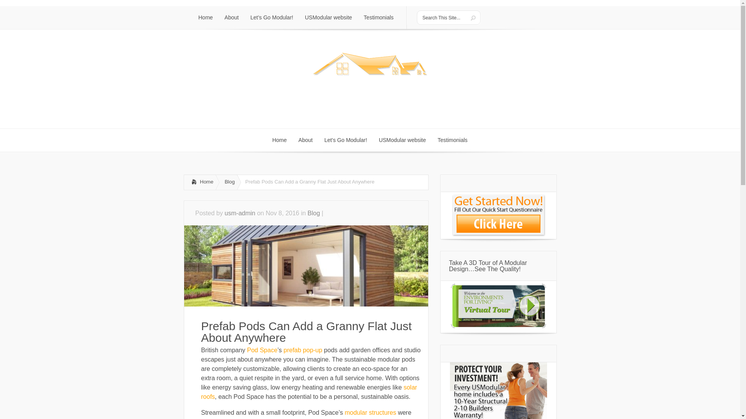 This screenshot has width=746, height=419. I want to click on usm-admin, so click(239, 213).